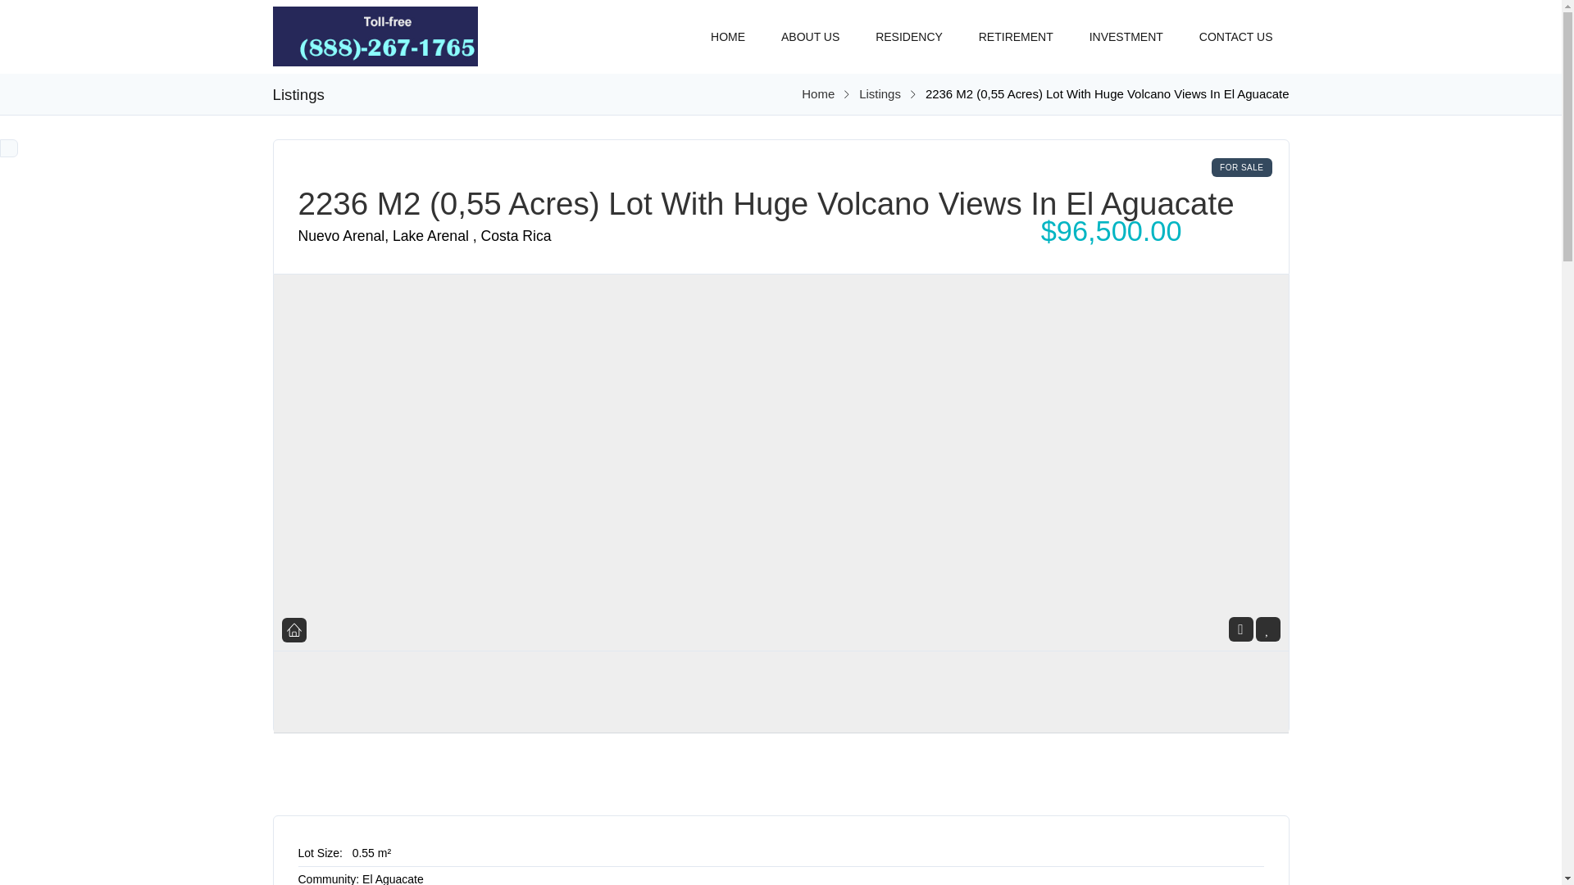  Describe the element at coordinates (1016, 29) in the screenshot. I see `RETIREMENT` at that location.